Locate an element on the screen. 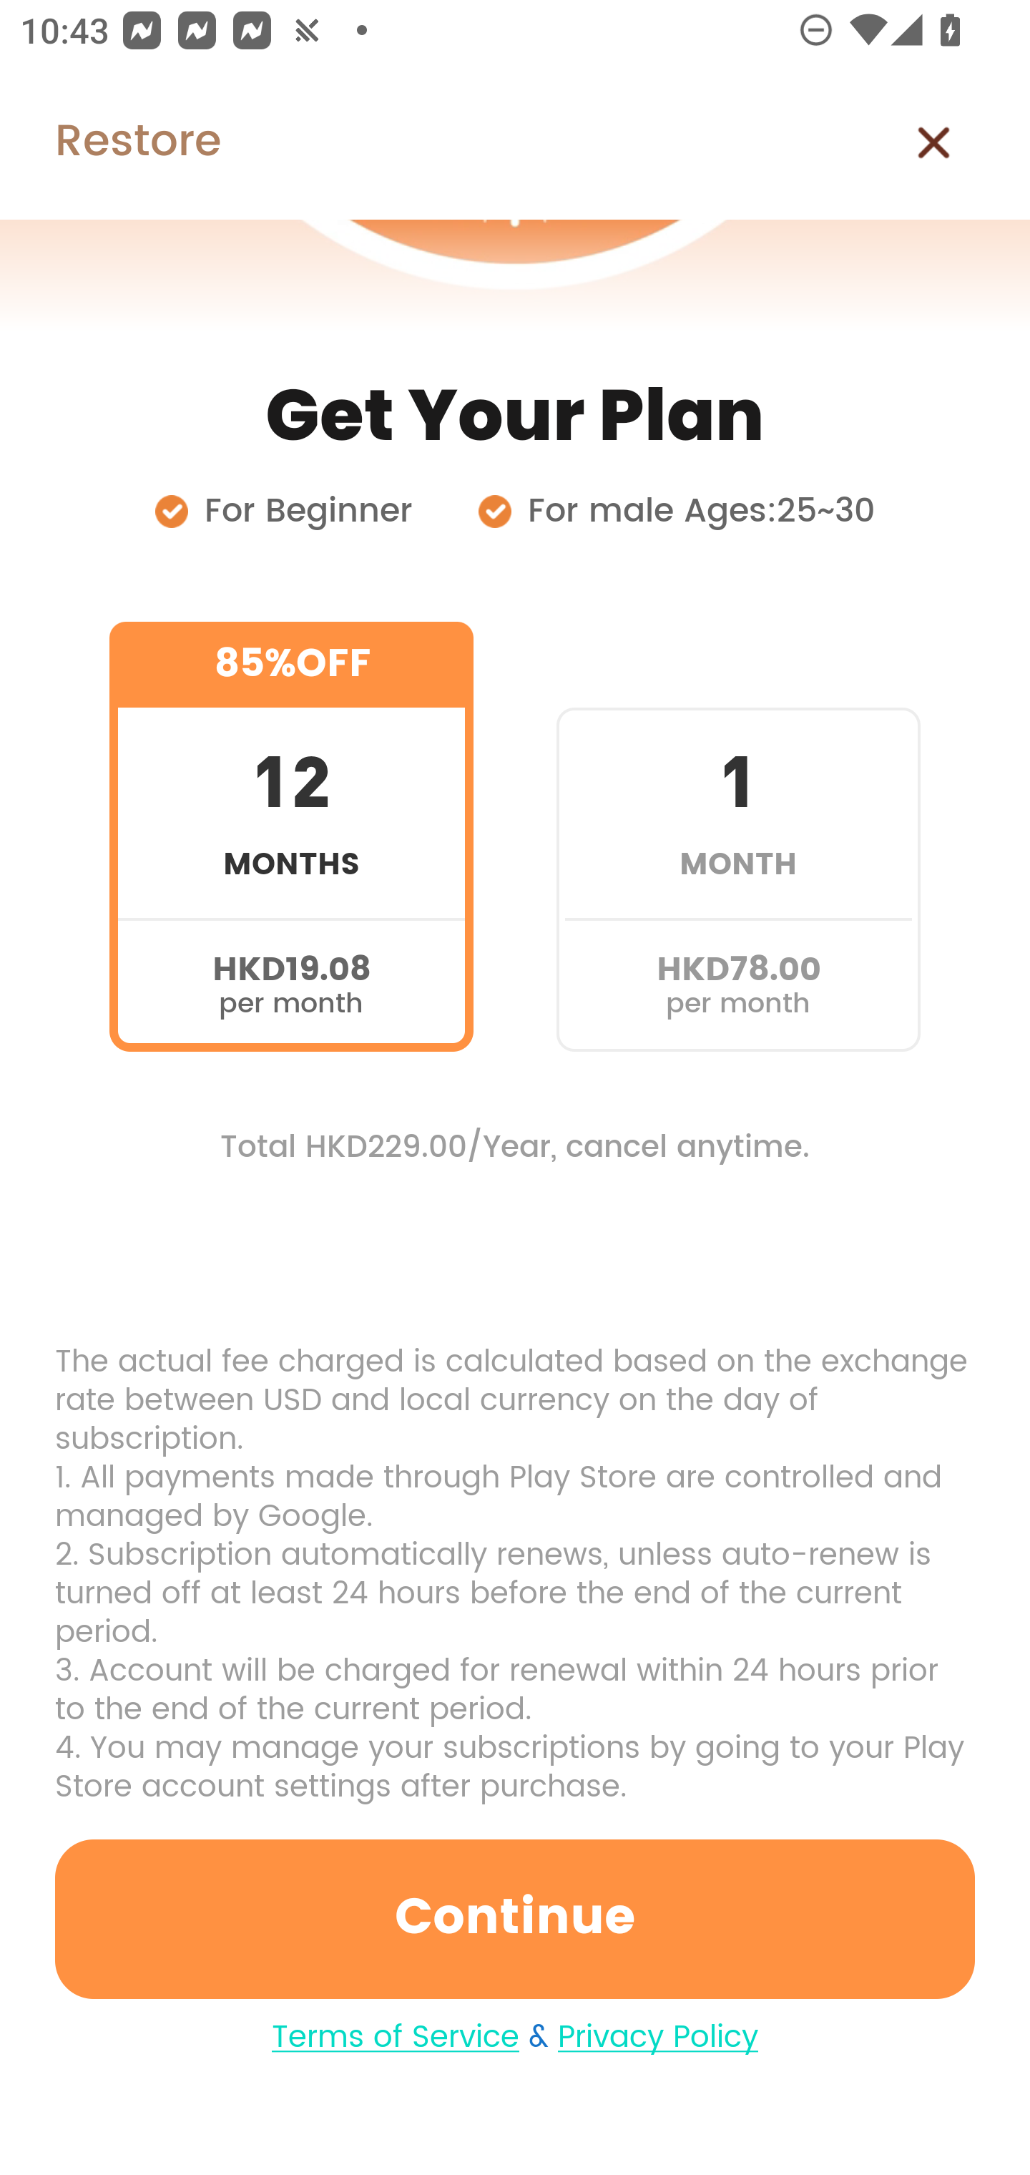 The width and height of the screenshot is (1030, 2175). 85%OFF 12 MONTHS per month HKD19.08 is located at coordinates (291, 837).